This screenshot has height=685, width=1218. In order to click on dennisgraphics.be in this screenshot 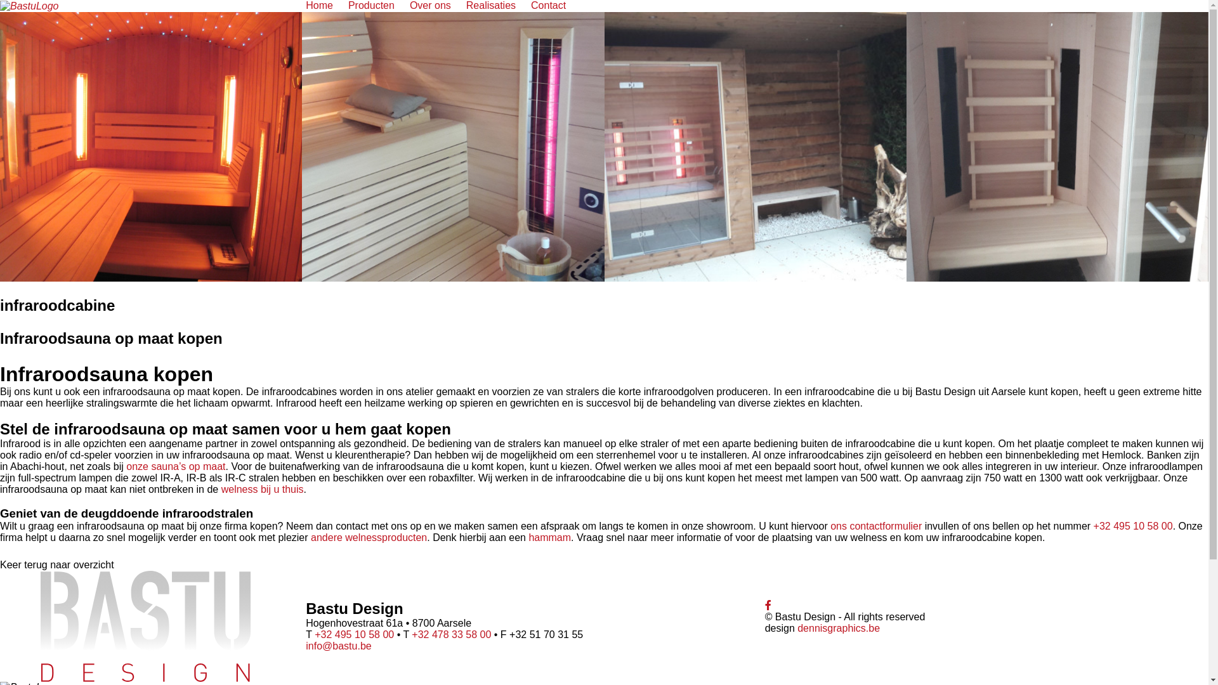, I will do `click(839, 628)`.